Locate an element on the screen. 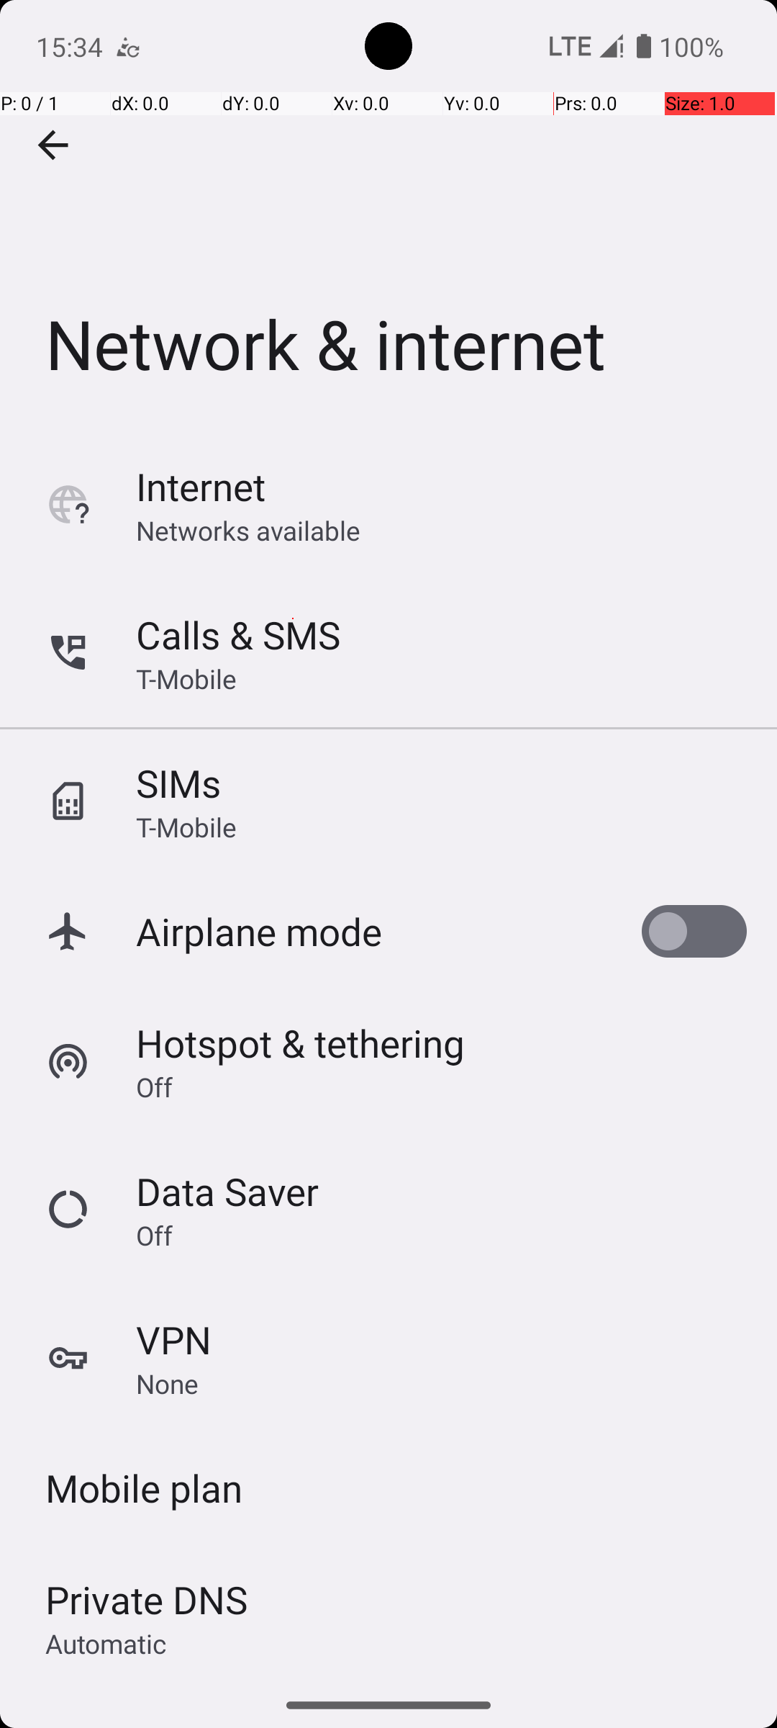 Image resolution: width=777 pixels, height=1728 pixels. Airplane mode is located at coordinates (259, 932).